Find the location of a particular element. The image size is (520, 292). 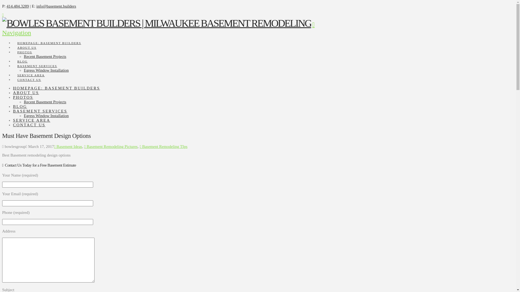

Recent Basement Projects is located at coordinates (45, 102).